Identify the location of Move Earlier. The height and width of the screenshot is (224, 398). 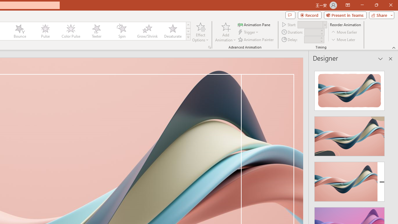
(345, 32).